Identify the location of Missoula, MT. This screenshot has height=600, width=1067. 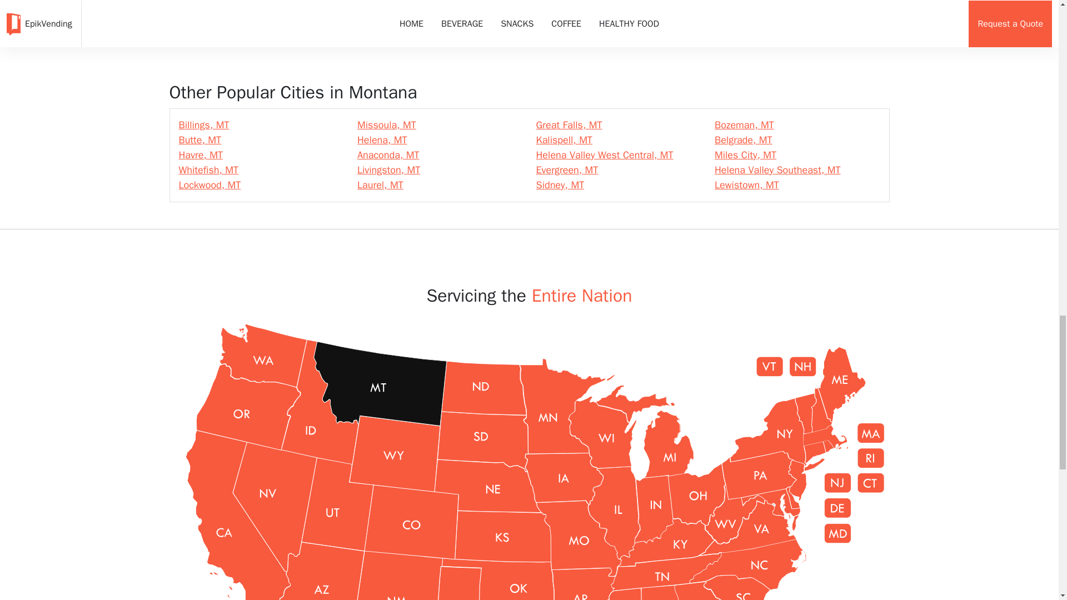
(387, 124).